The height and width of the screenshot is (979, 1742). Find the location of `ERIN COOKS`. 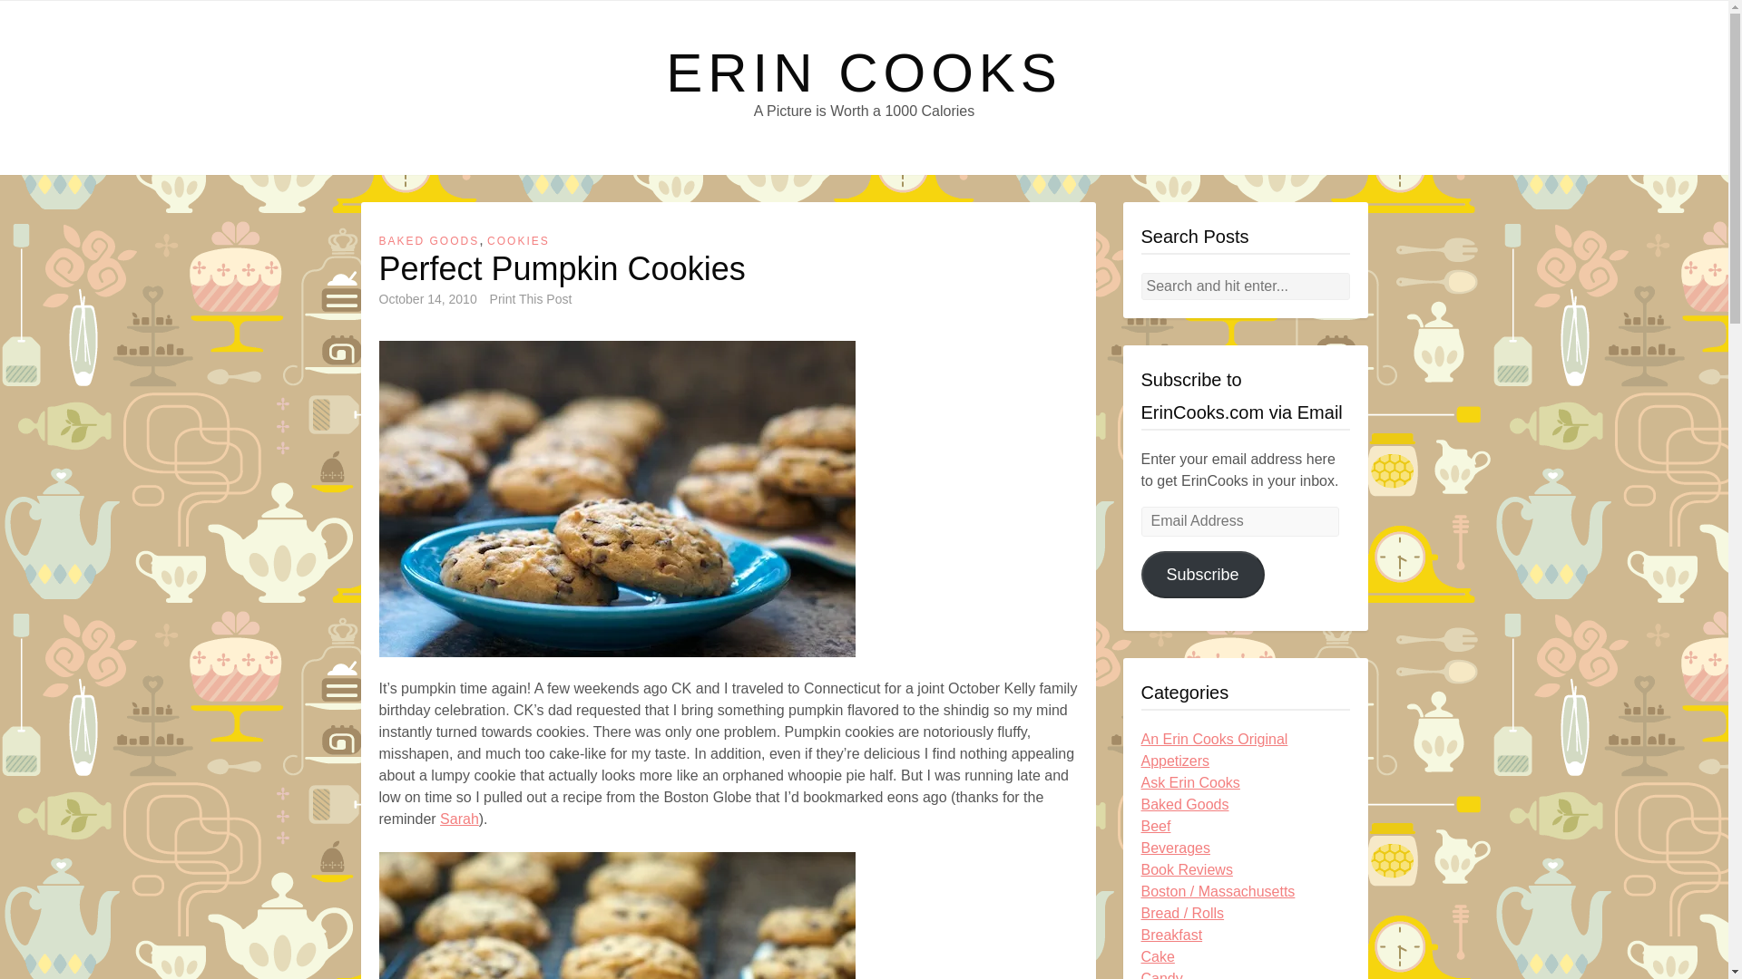

ERIN COOKS is located at coordinates (864, 73).